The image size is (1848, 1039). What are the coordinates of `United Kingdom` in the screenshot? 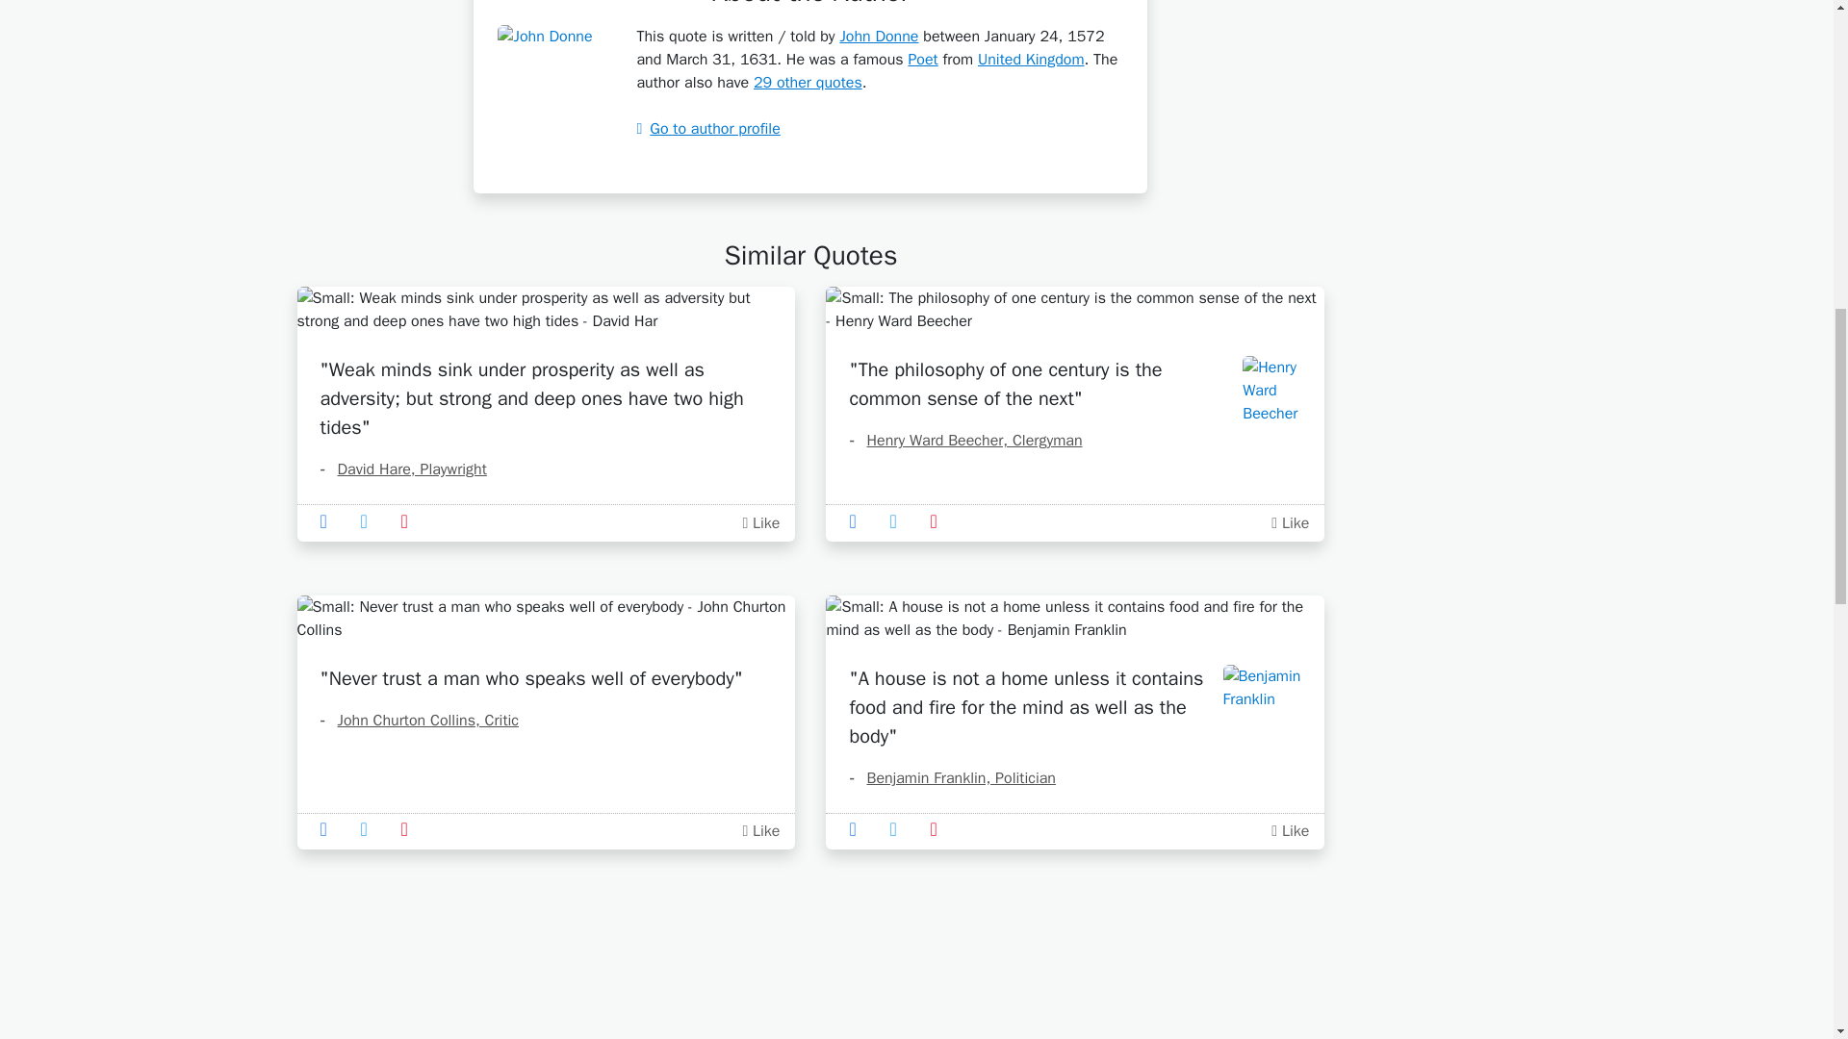 It's located at (1031, 60).